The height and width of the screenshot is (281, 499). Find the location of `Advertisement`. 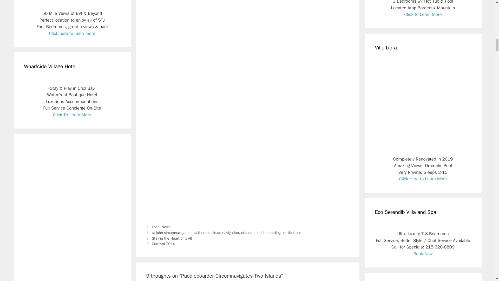

Advertisement is located at coordinates (190, 99).